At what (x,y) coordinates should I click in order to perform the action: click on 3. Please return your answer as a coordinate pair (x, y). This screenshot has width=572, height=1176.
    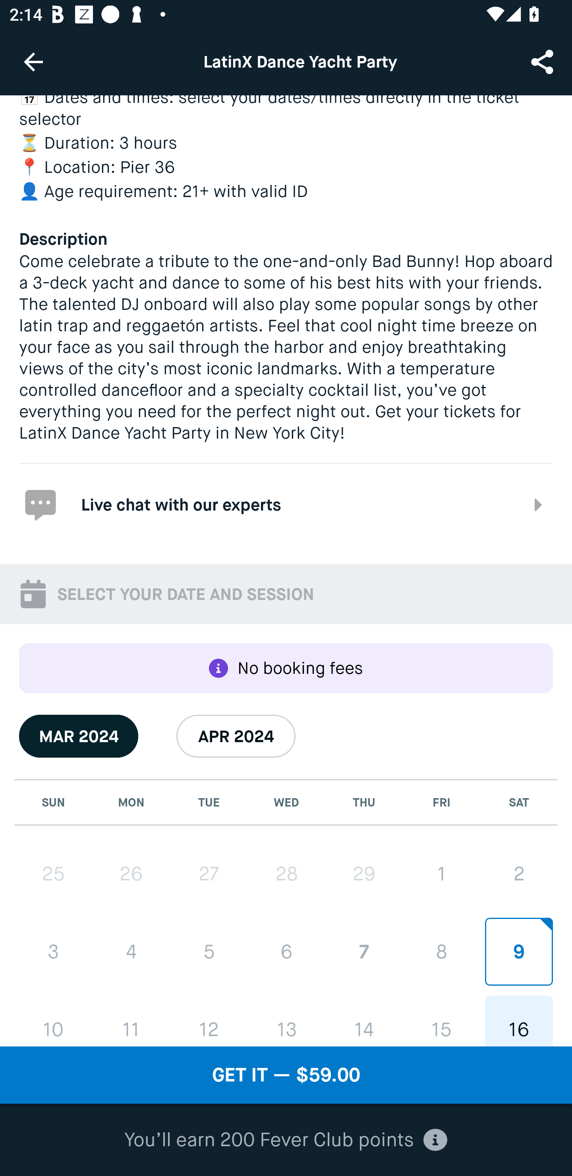
    Looking at the image, I should click on (53, 952).